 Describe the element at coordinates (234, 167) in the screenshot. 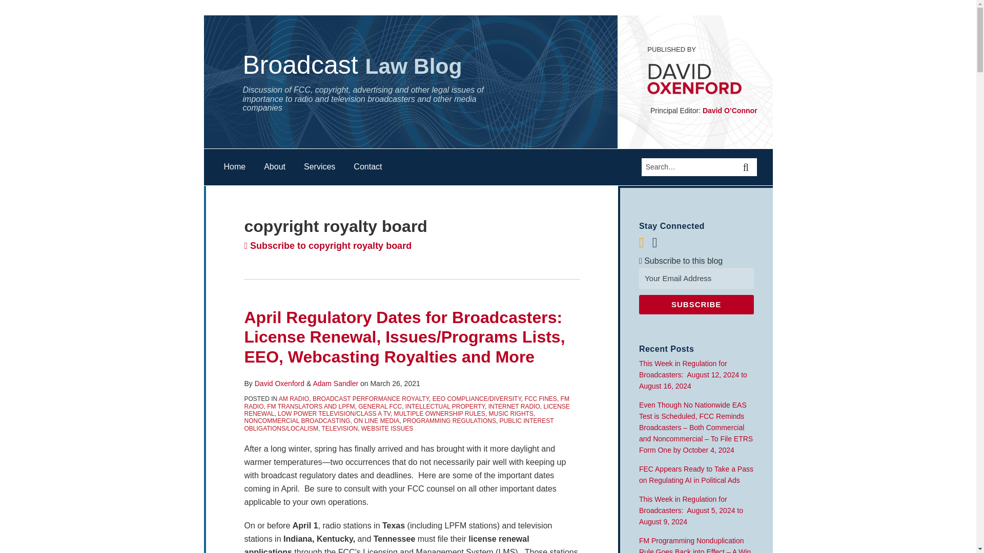

I see `Home` at that location.